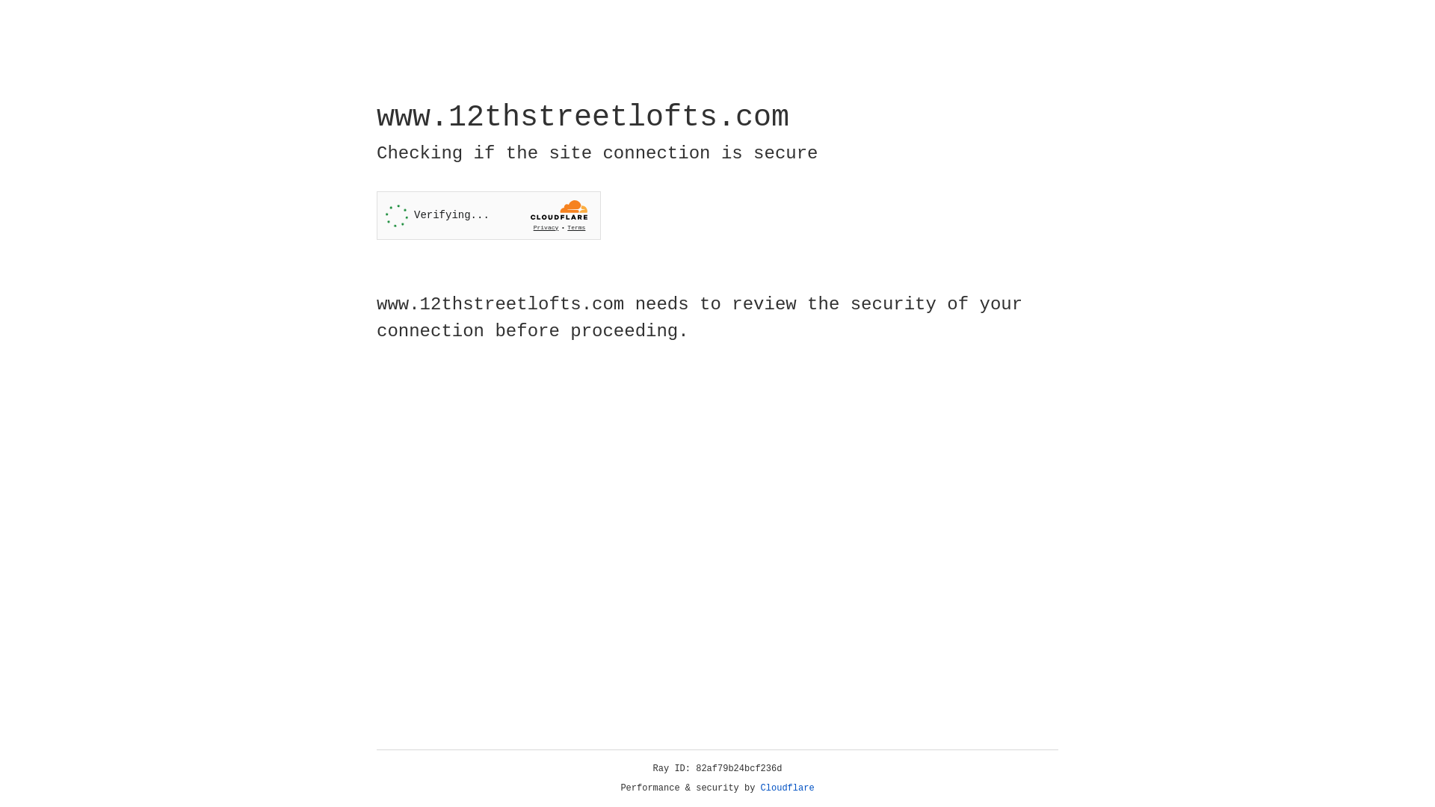 Image resolution: width=1435 pixels, height=807 pixels. Describe the element at coordinates (489, 215) in the screenshot. I see `Widget containing a Cloudflare security challenge` at that location.